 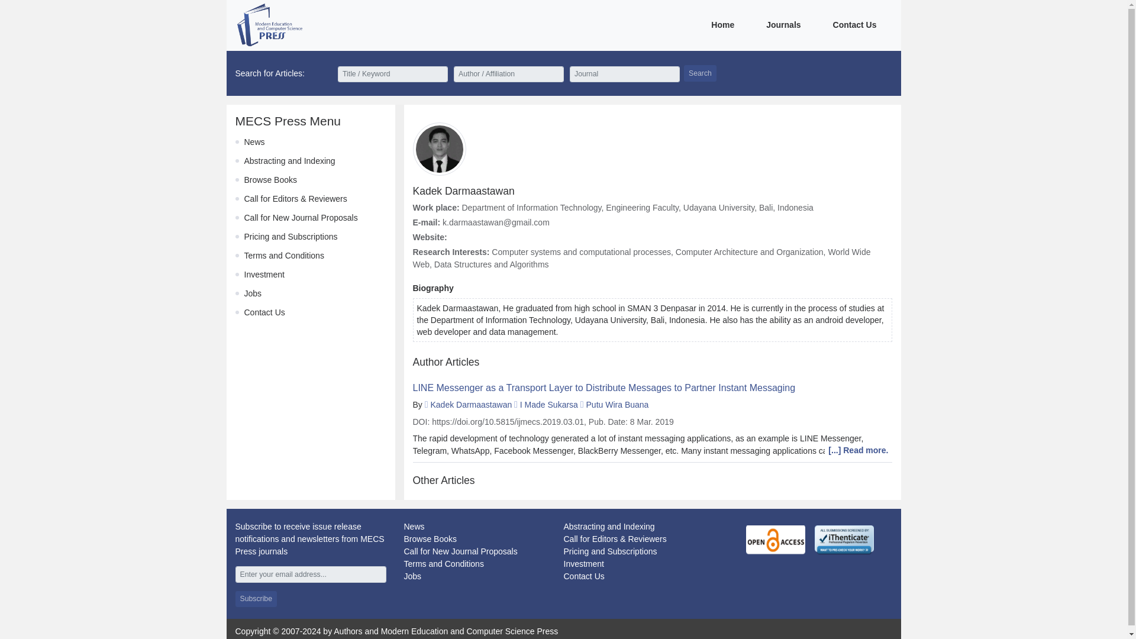 I want to click on I Made Sukarsa, so click(x=549, y=405).